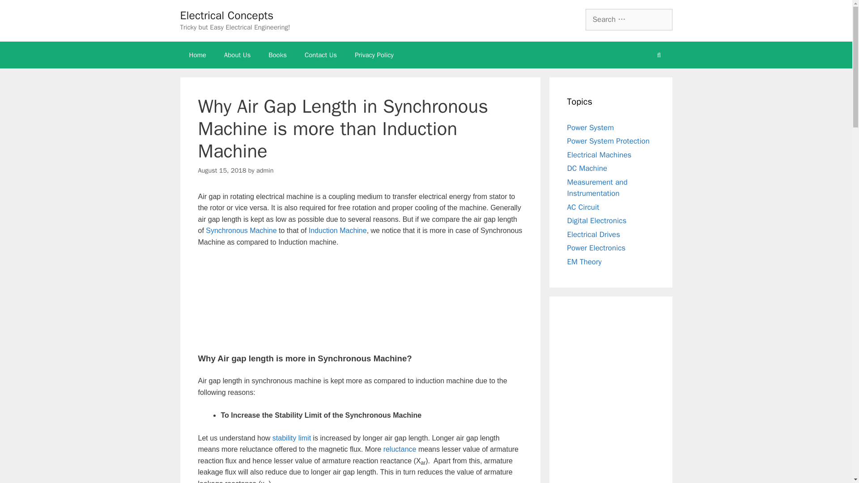 This screenshot has height=483, width=859. I want to click on Search for:, so click(628, 20).